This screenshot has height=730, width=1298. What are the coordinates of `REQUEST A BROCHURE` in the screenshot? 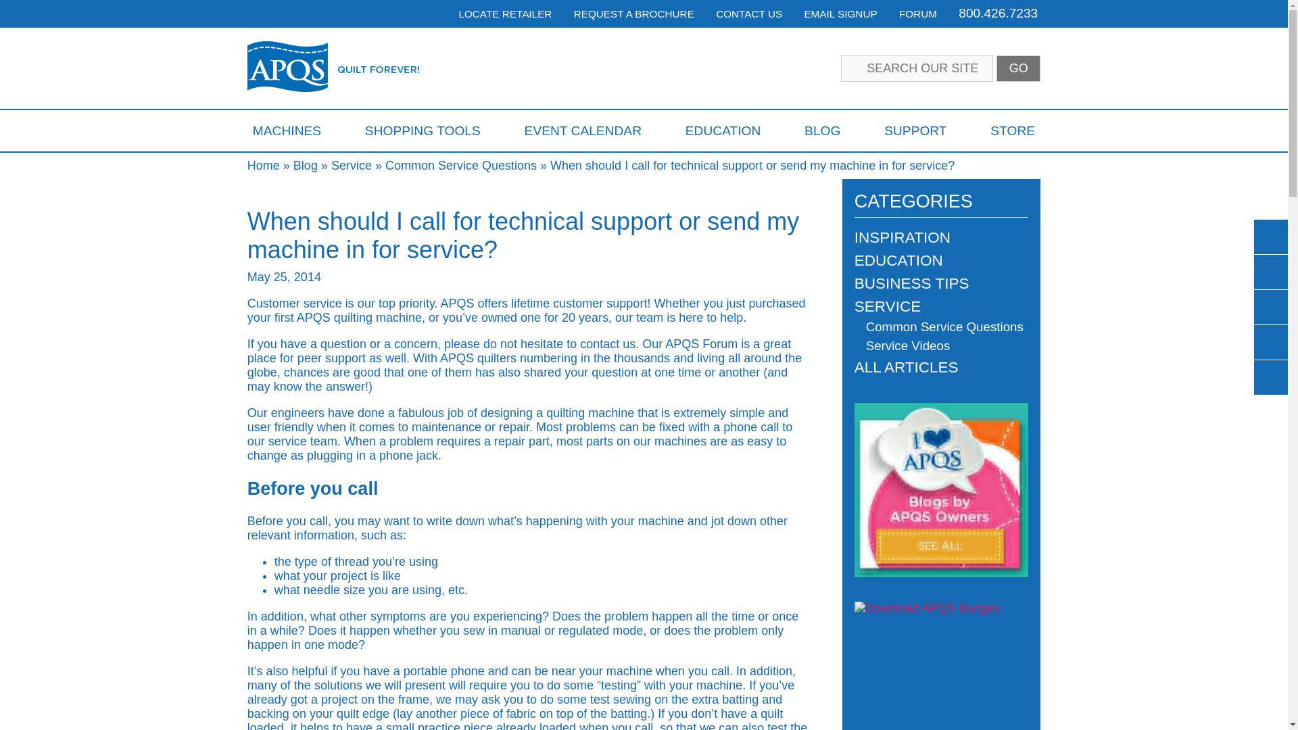 It's located at (634, 14).